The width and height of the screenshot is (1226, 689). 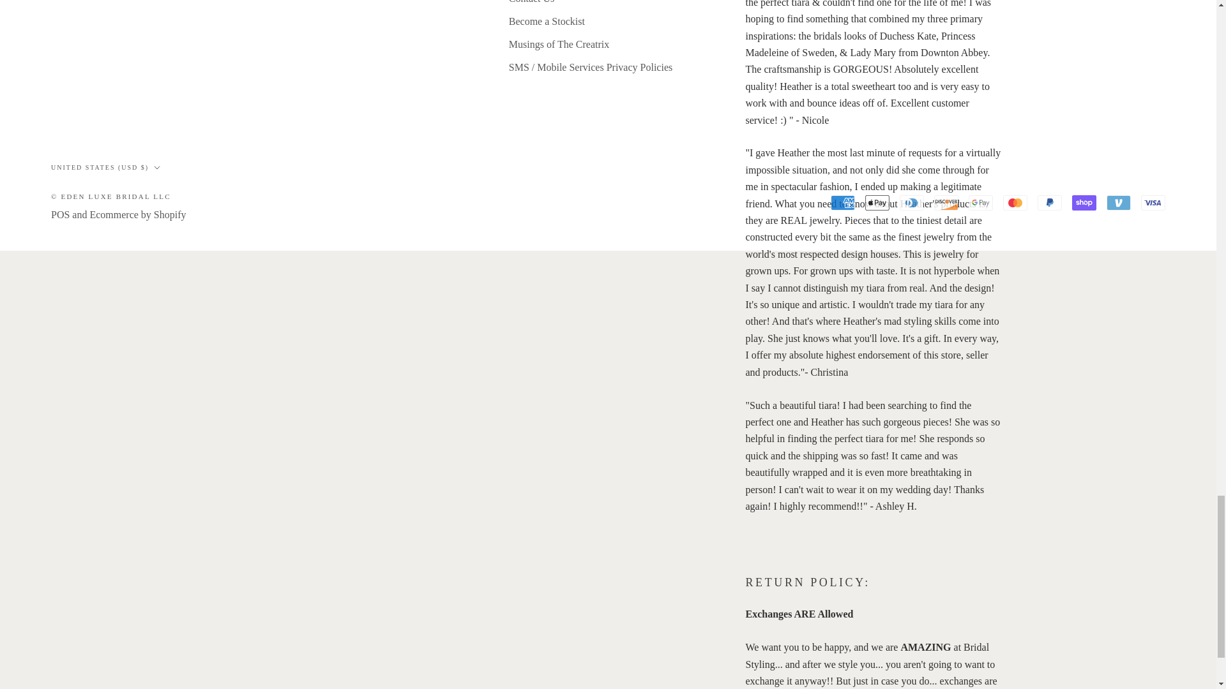 I want to click on Mastercard, so click(x=1015, y=203).